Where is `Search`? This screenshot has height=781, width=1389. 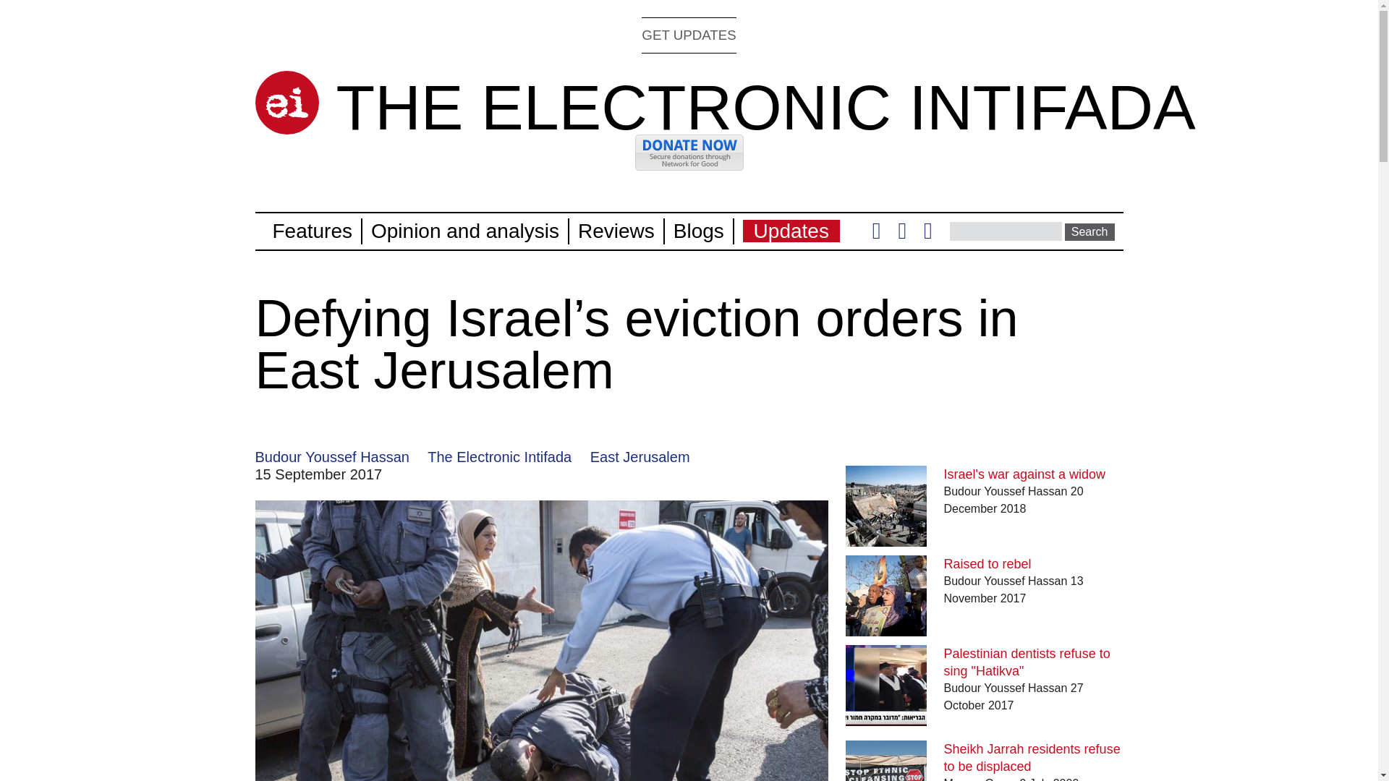
Search is located at coordinates (1089, 231).